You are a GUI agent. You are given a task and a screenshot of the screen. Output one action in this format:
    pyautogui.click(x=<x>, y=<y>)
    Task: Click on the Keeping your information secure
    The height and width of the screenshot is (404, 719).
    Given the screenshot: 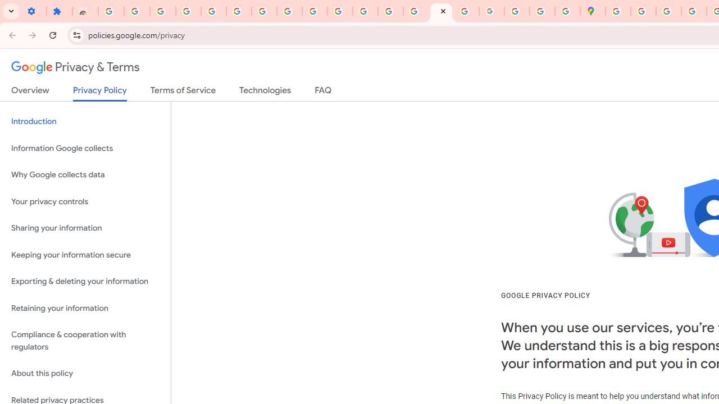 What is the action you would take?
    pyautogui.click(x=85, y=255)
    